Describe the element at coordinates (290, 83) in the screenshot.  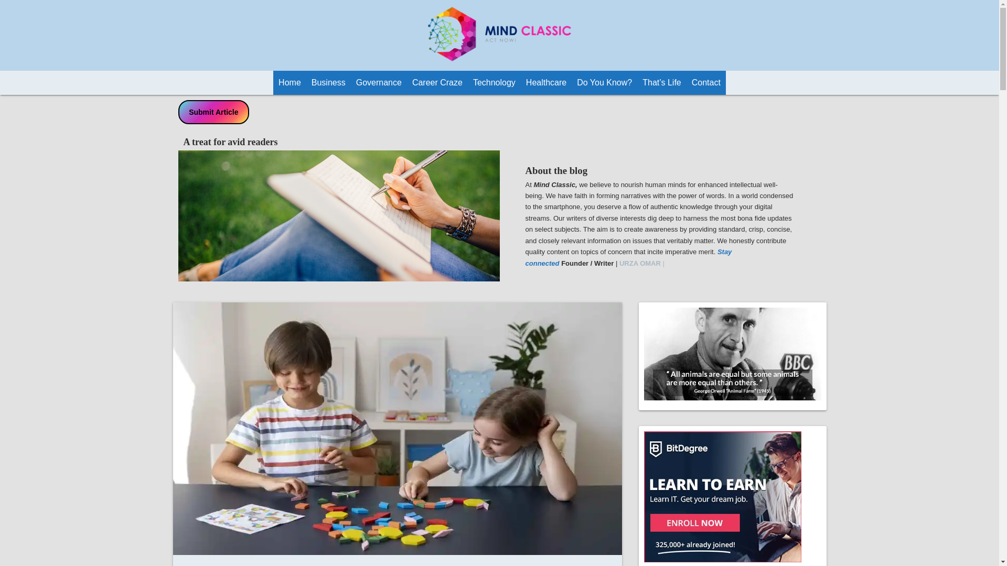
I see `Home` at that location.